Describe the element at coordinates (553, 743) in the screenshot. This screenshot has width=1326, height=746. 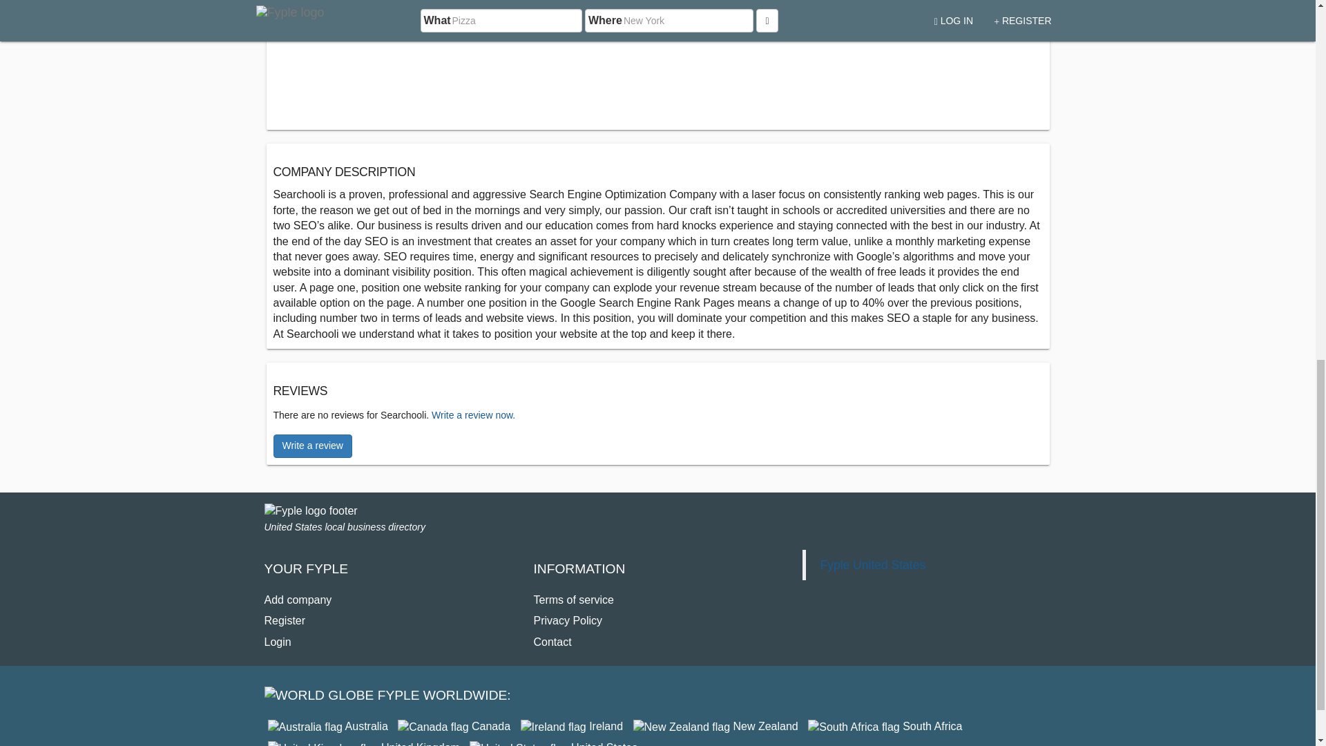
I see `Fyple United States` at that location.